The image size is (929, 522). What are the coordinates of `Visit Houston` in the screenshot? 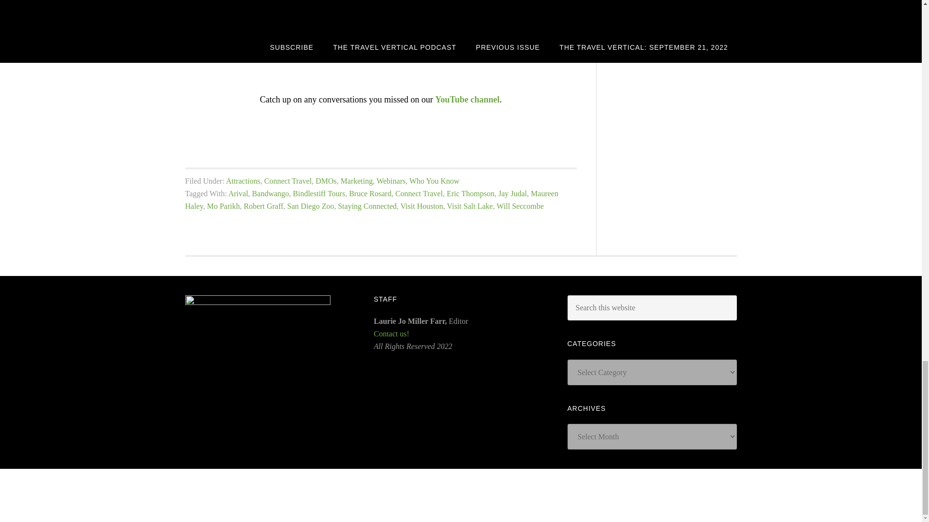 It's located at (421, 206).